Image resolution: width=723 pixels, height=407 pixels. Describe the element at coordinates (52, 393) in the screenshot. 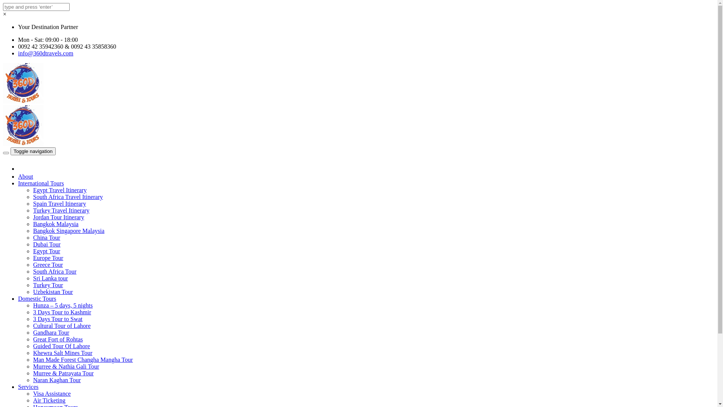

I see `Visa Assistance` at that location.